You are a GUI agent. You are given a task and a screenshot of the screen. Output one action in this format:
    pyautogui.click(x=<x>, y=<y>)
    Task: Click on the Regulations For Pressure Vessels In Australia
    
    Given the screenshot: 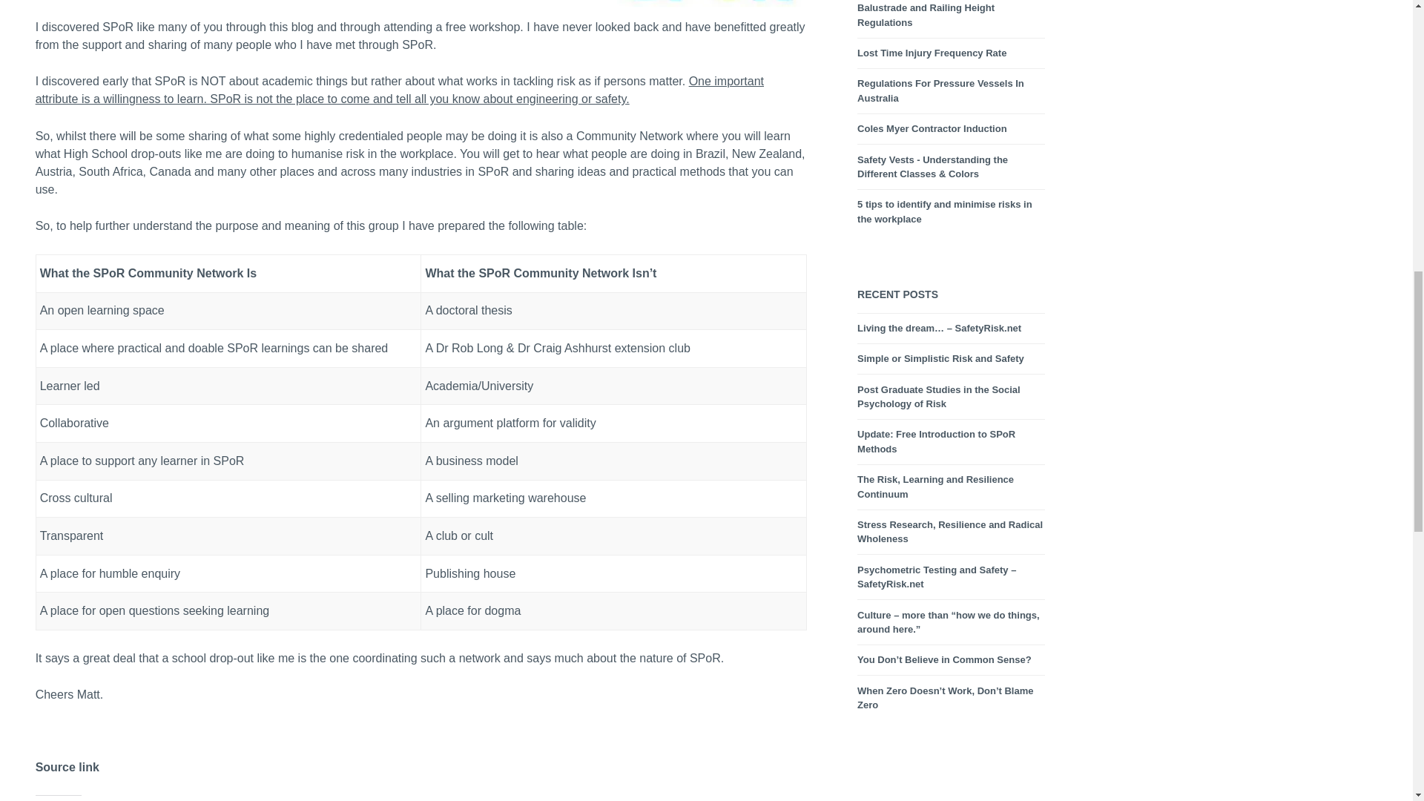 What is the action you would take?
    pyautogui.click(x=940, y=90)
    